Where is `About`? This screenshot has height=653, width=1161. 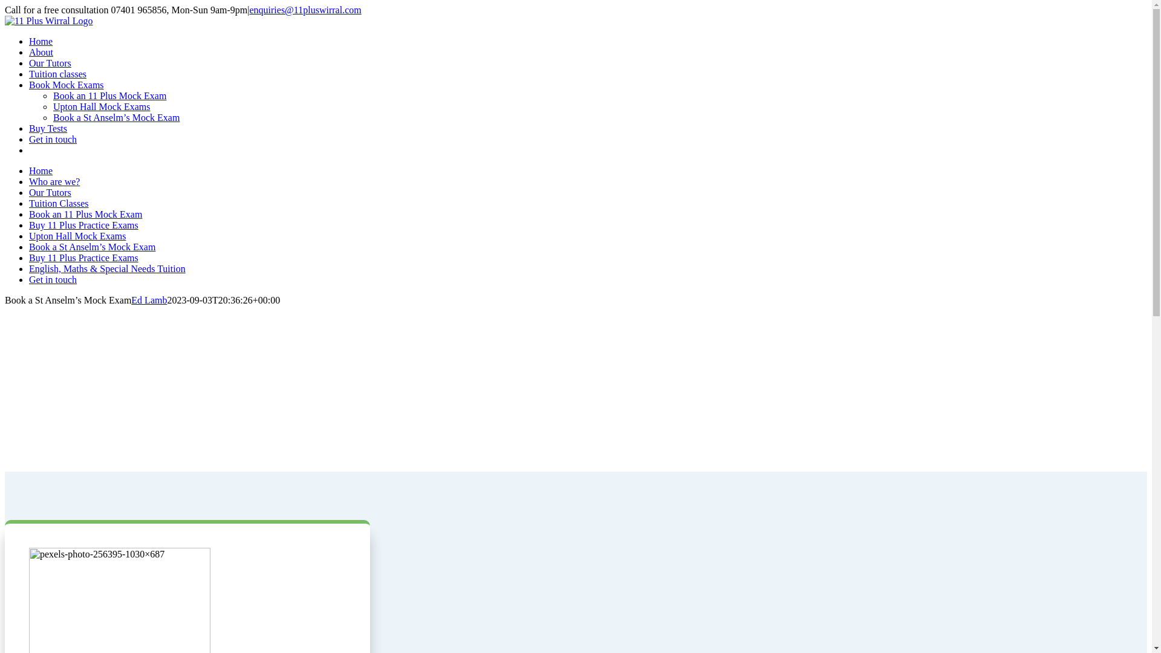
About is located at coordinates (41, 52).